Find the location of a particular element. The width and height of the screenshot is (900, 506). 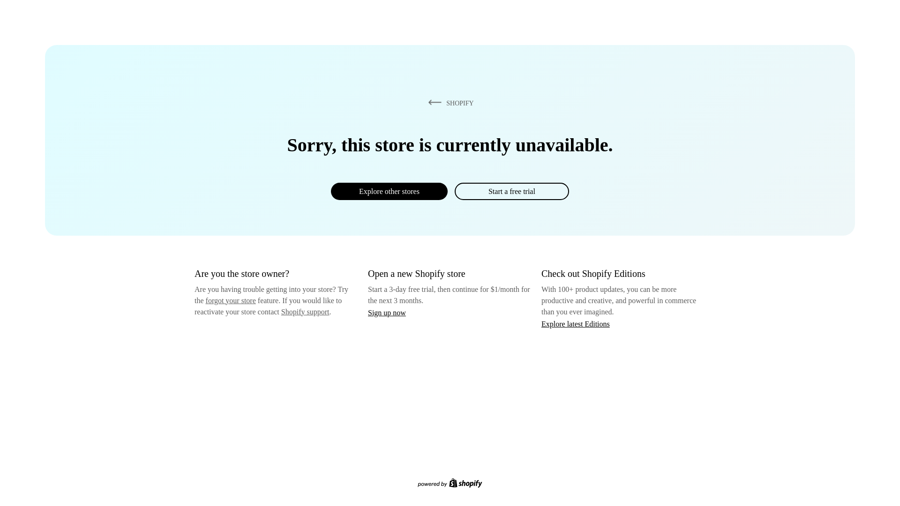

Sign up now is located at coordinates (387, 313).